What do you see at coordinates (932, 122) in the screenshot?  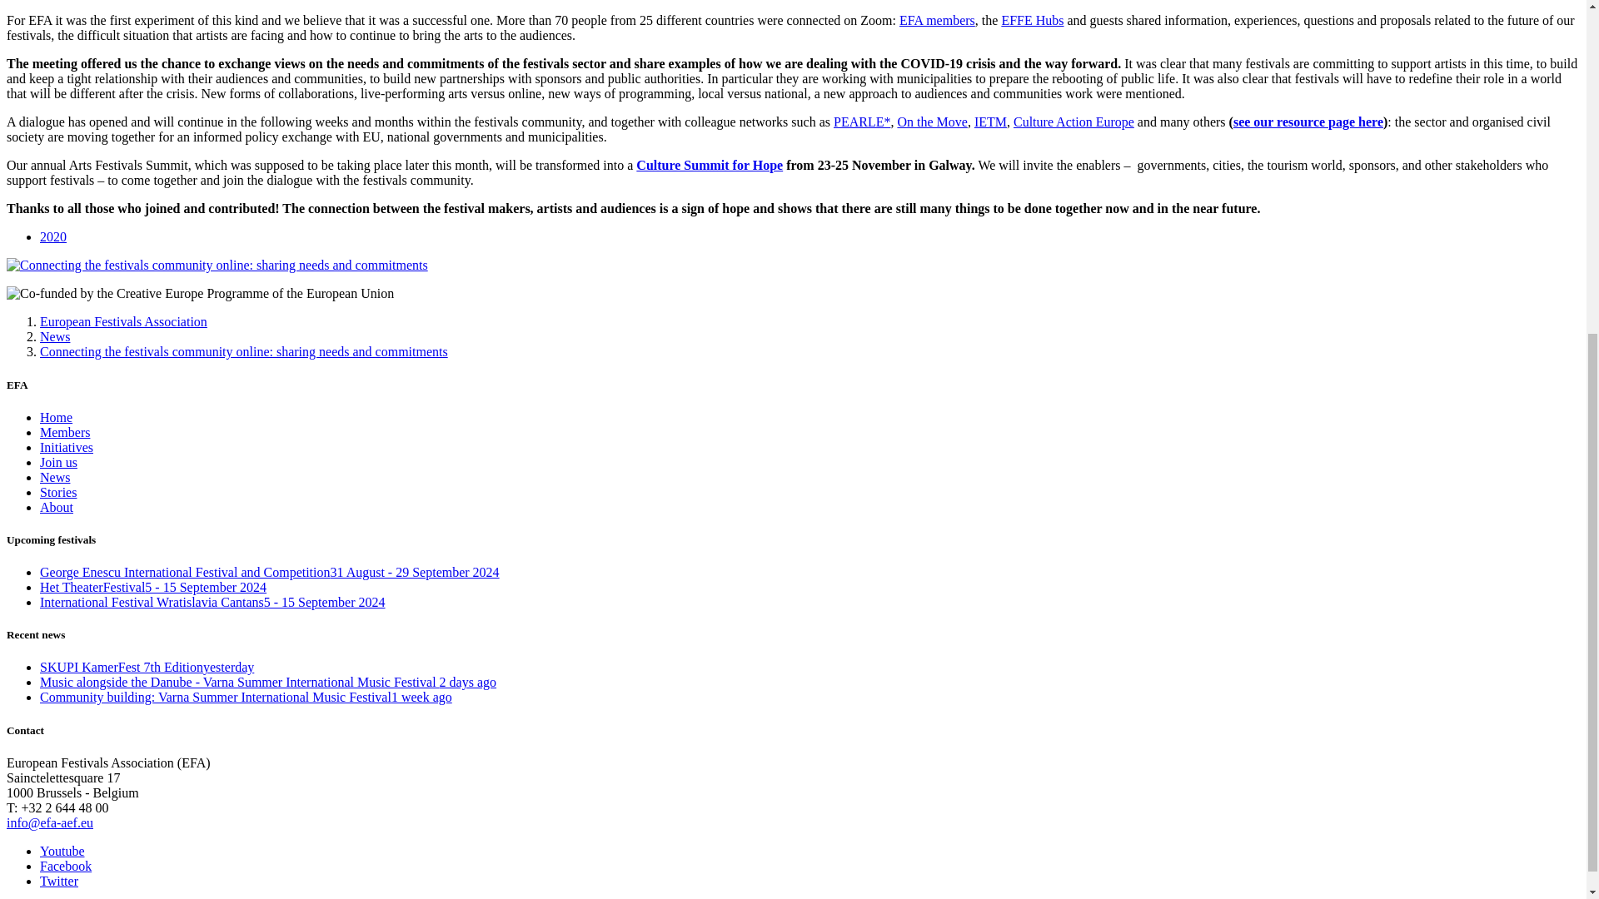 I see `On the Move` at bounding box center [932, 122].